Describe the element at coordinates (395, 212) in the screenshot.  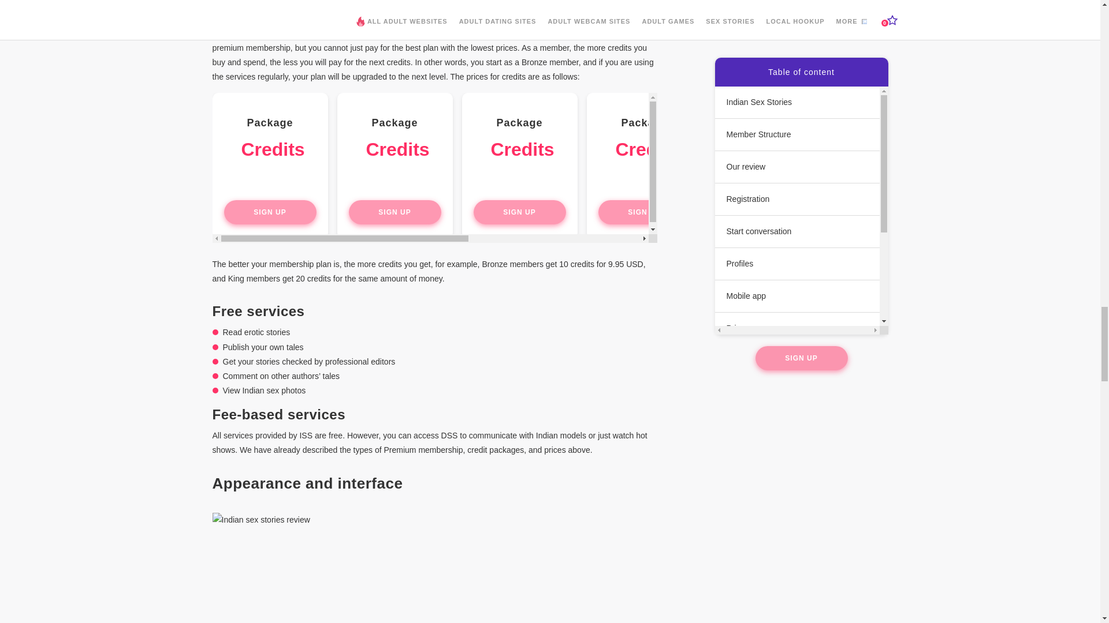
I see `SIGN UP` at that location.